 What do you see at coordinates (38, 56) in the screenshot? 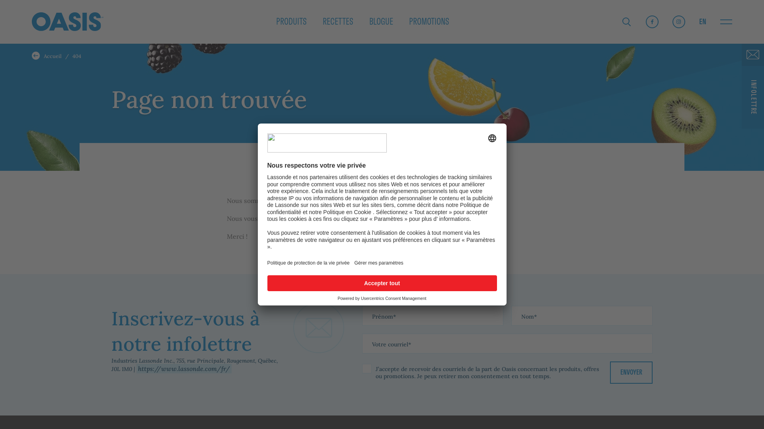
I see `Accueil` at bounding box center [38, 56].